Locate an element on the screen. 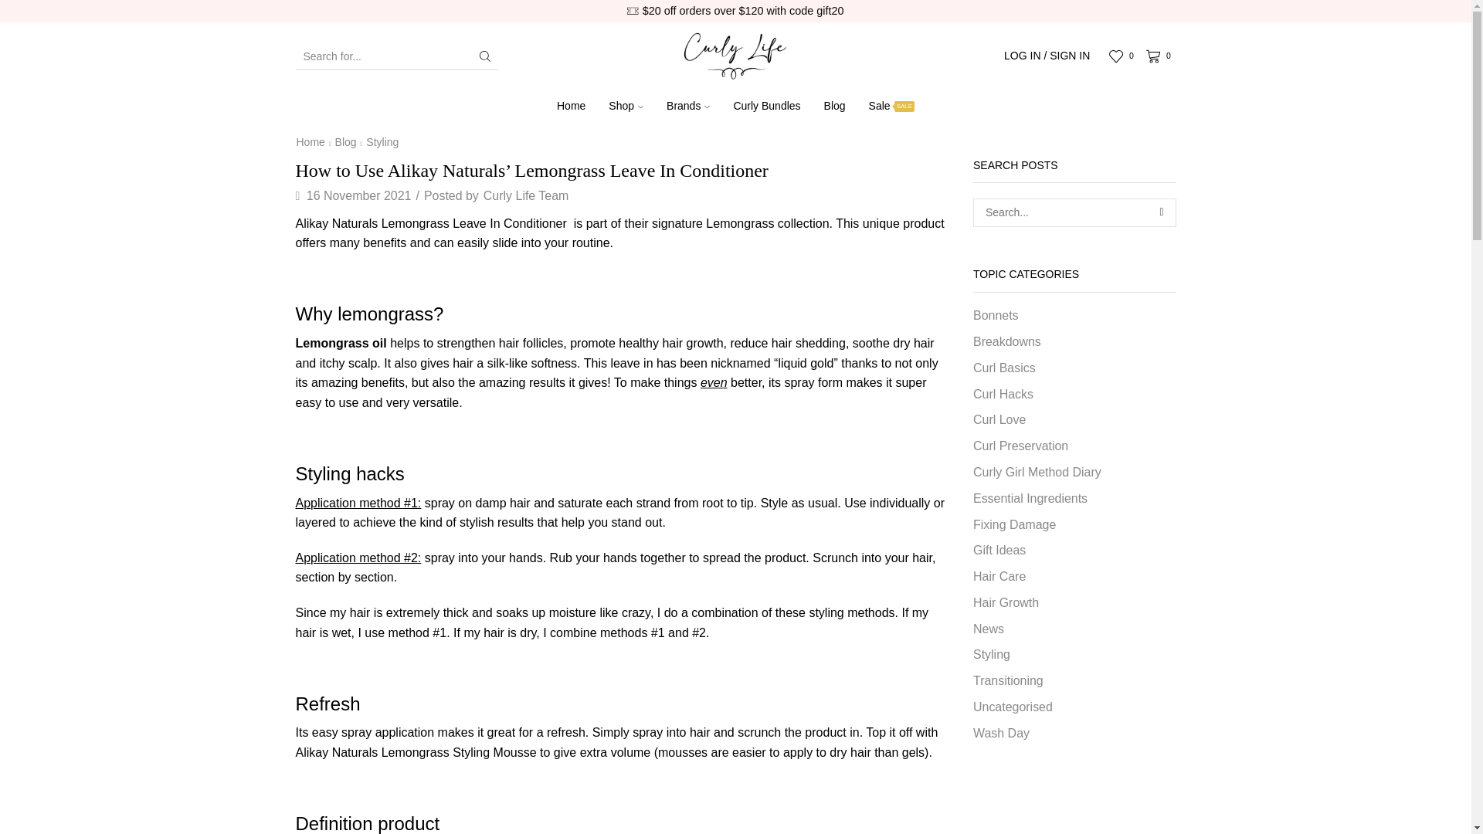 The height and width of the screenshot is (834, 1483). Log in is located at coordinates (973, 271).